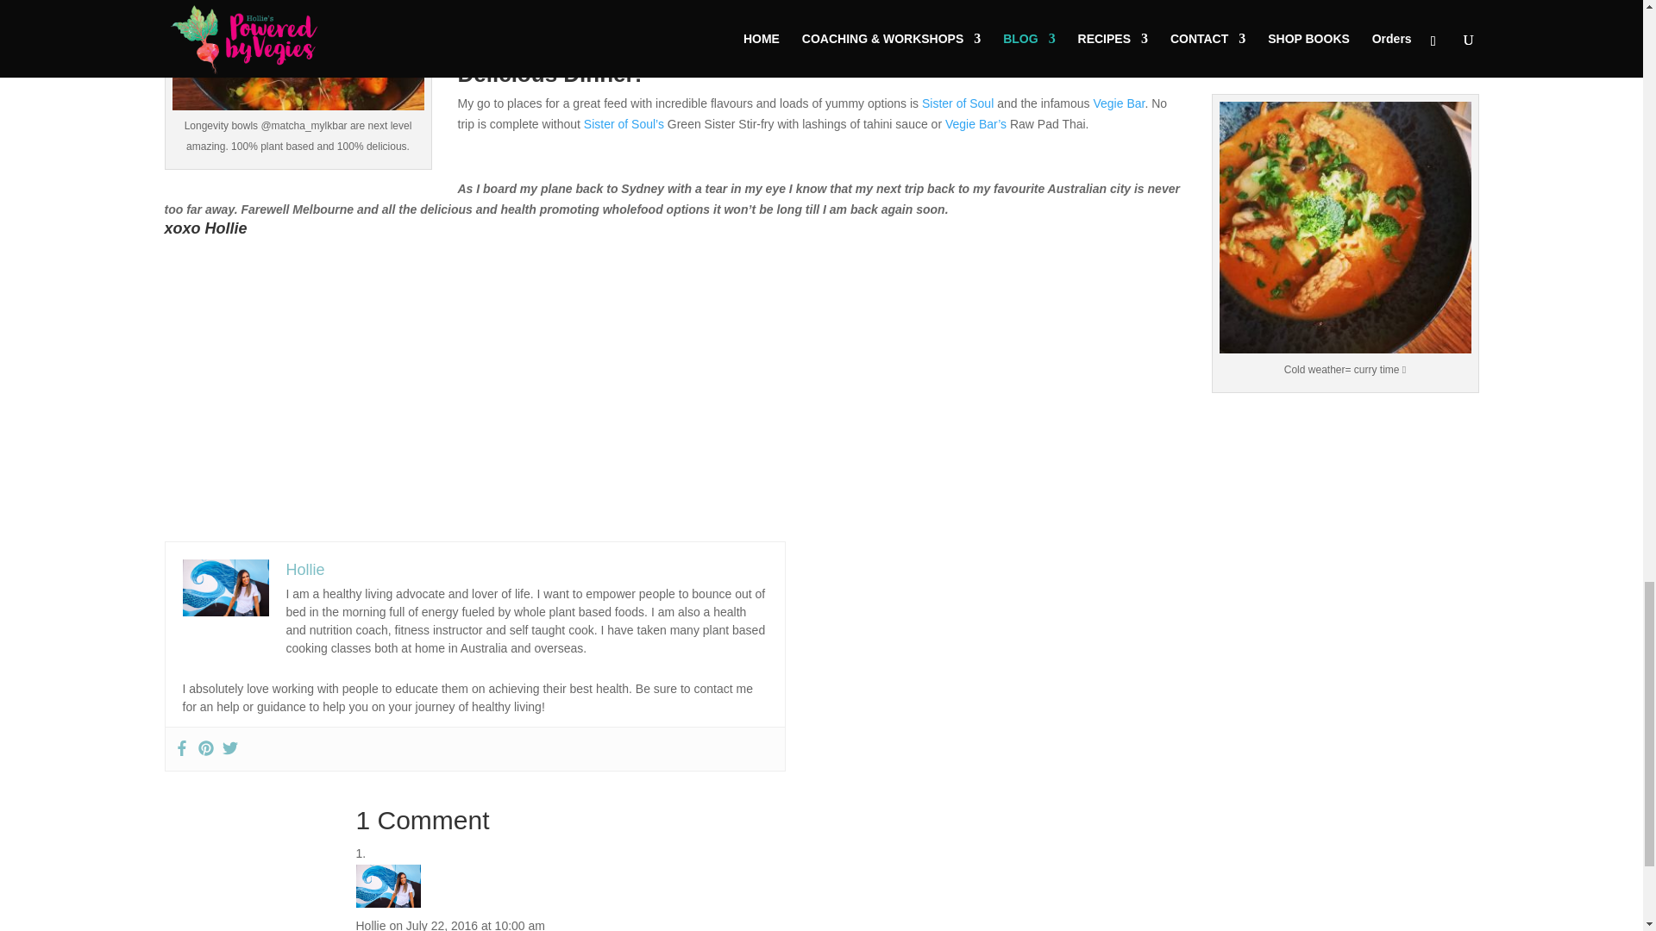 The image size is (1656, 931). Describe the element at coordinates (229, 748) in the screenshot. I see `Twitter` at that location.